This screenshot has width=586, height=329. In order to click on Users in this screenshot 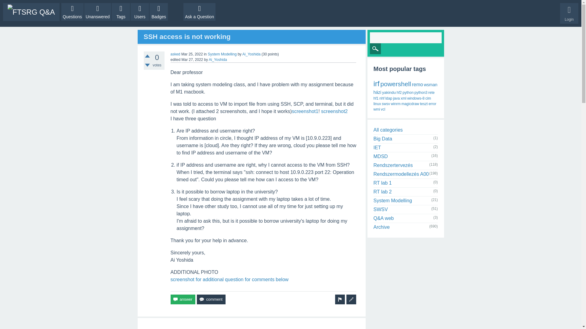, I will do `click(140, 12)`.